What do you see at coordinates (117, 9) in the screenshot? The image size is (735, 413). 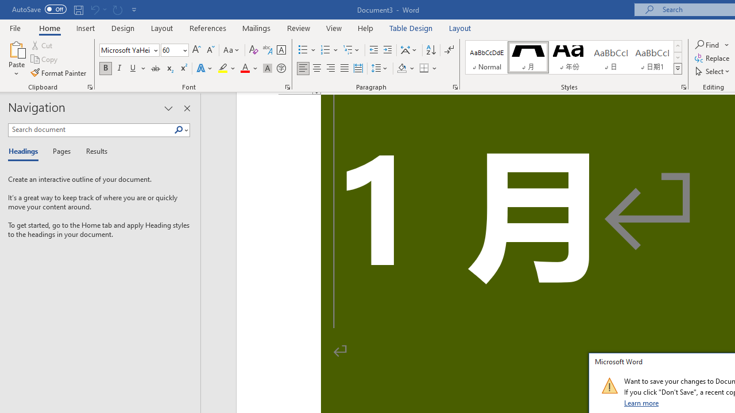 I see `Can't Repeat` at bounding box center [117, 9].